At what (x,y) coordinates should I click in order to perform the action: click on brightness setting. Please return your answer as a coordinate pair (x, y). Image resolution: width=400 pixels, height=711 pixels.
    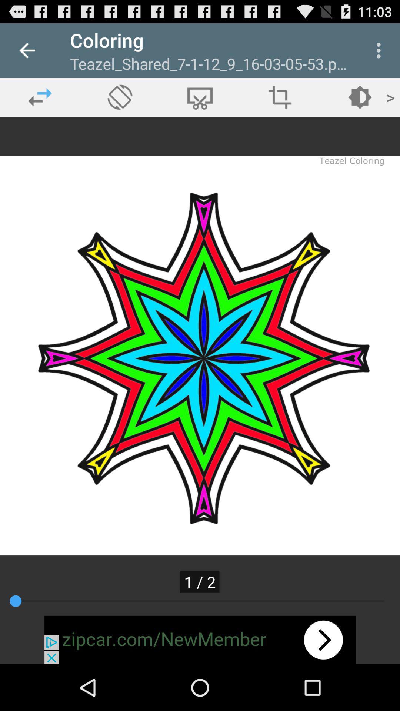
    Looking at the image, I should click on (360, 97).